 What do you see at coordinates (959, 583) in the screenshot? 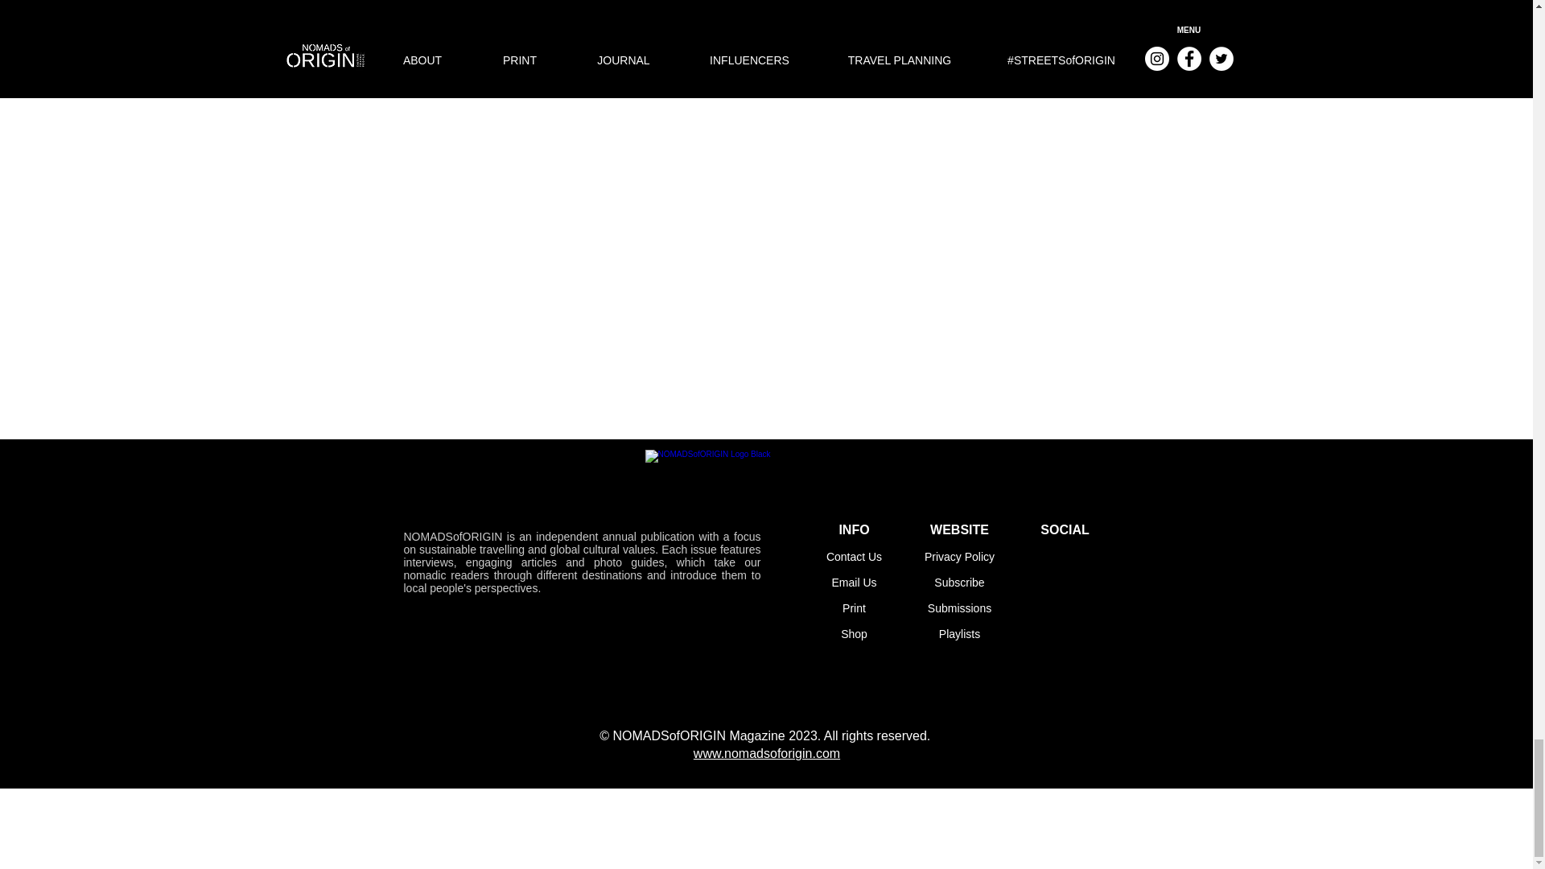
I see `Subscribe` at bounding box center [959, 583].